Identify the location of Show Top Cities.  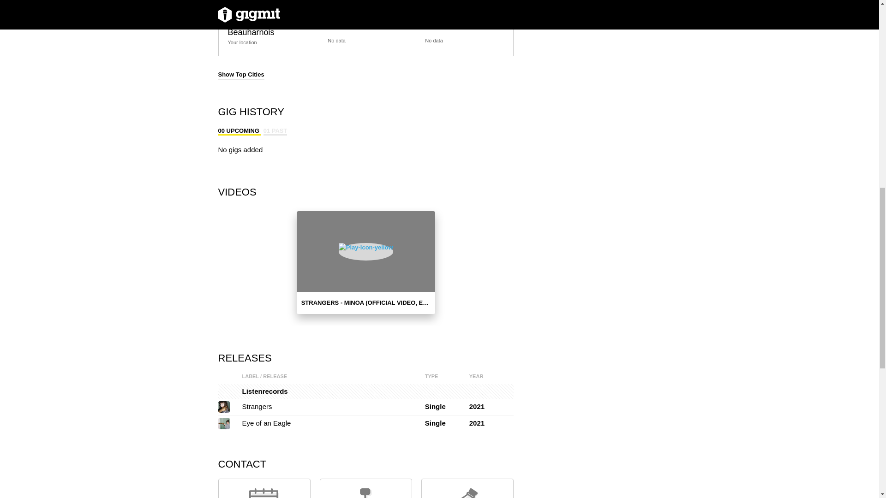
(241, 75).